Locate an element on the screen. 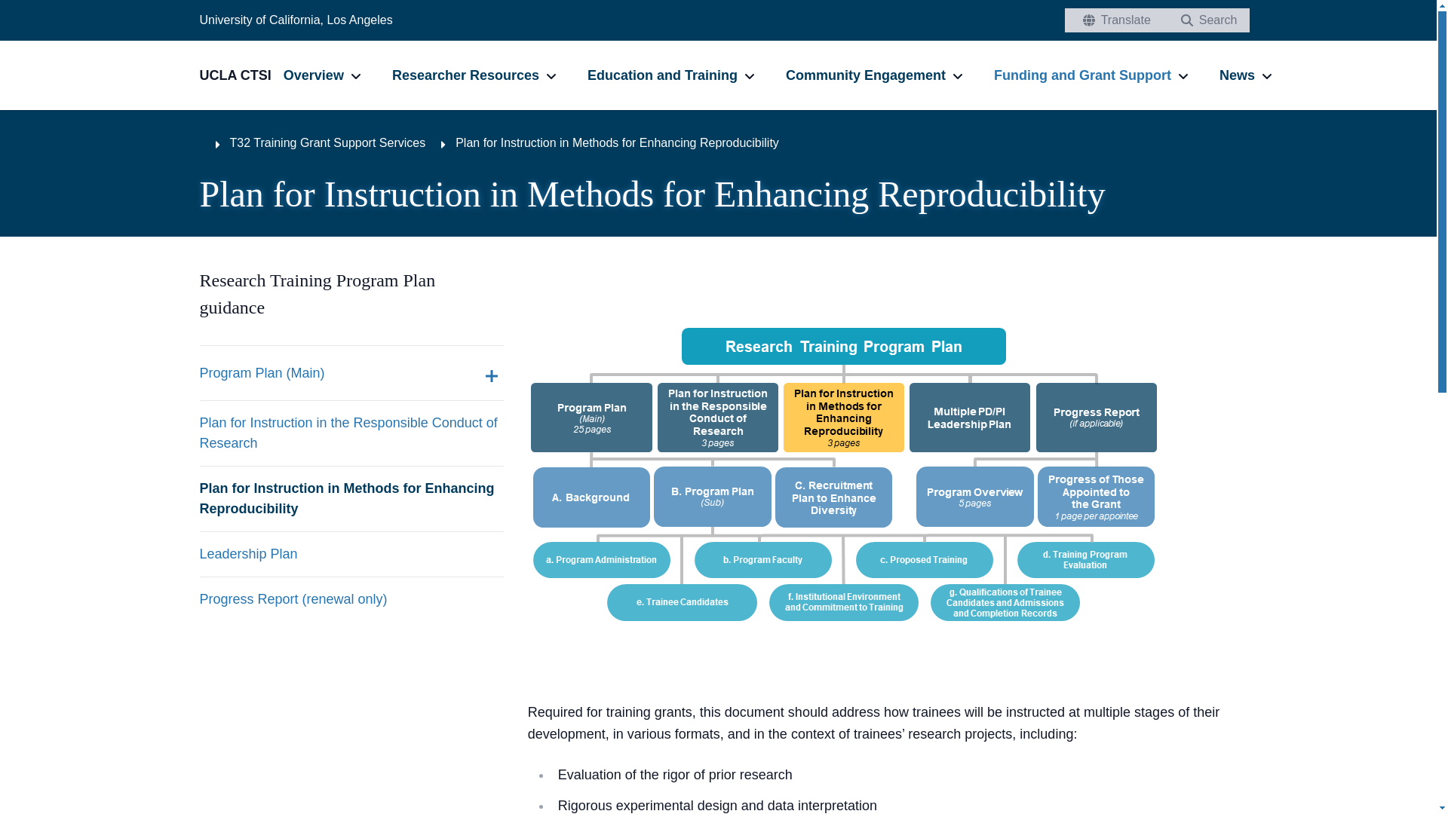 The image size is (1448, 814). Search is located at coordinates (1205, 20).